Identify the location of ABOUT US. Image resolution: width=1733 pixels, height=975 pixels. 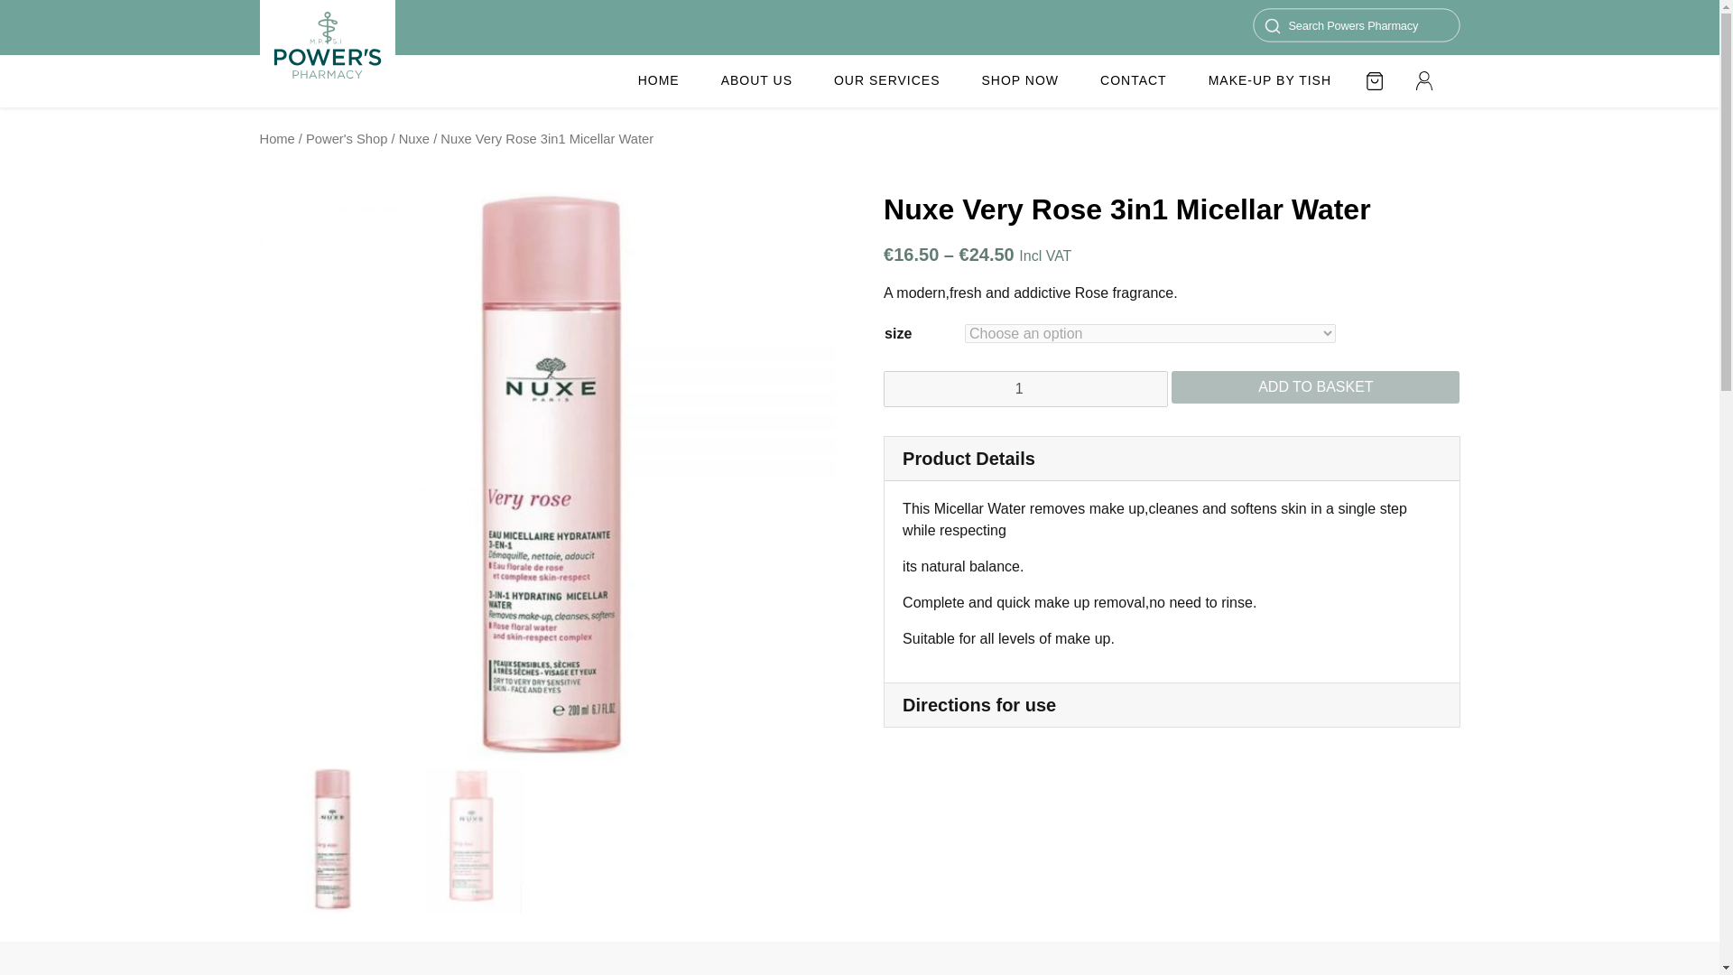
(756, 79).